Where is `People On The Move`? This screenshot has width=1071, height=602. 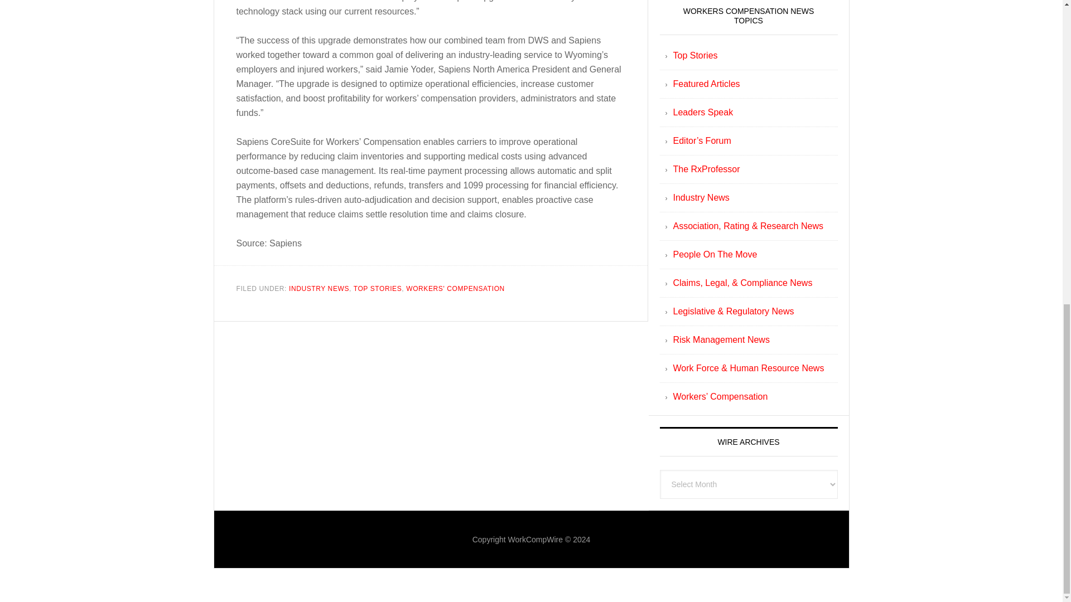
People On The Move is located at coordinates (715, 254).